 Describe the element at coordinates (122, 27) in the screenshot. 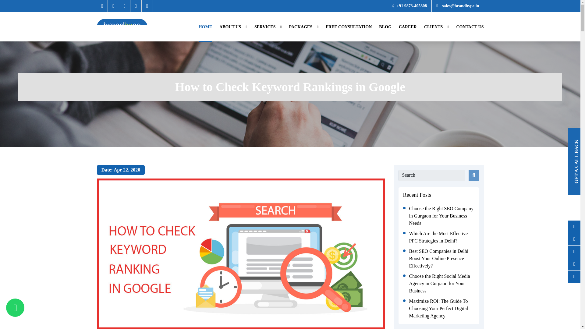

I see `Brandhype` at that location.